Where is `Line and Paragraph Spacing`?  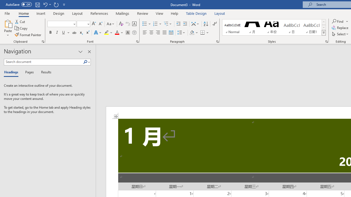
Line and Paragraph Spacing is located at coordinates (181, 33).